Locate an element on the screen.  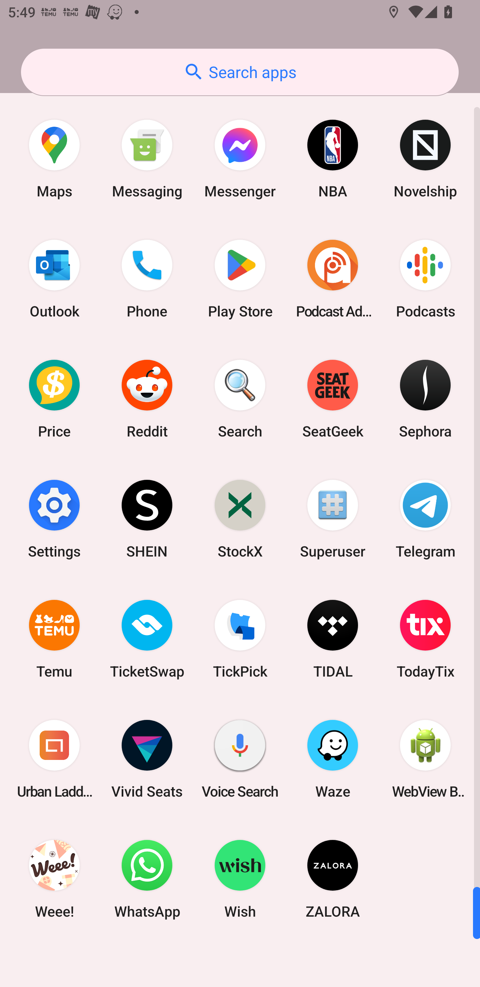
Messenger is located at coordinates (240, 159).